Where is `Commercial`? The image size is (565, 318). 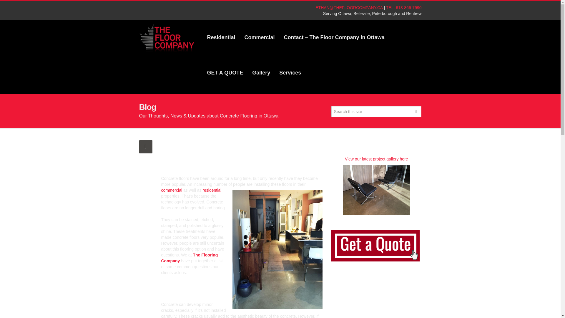
Commercial is located at coordinates (260, 41).